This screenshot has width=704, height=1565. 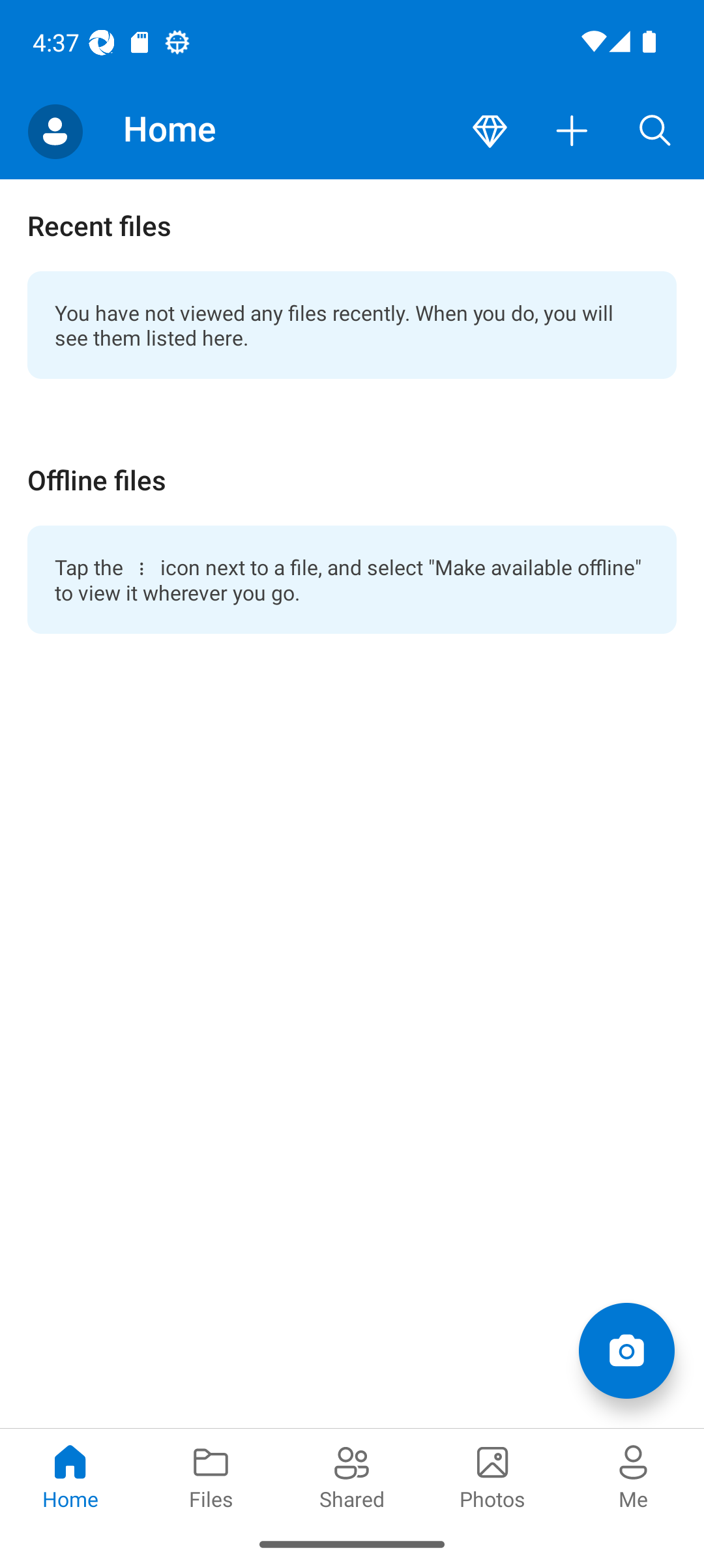 I want to click on Scan, so click(x=626, y=1350).